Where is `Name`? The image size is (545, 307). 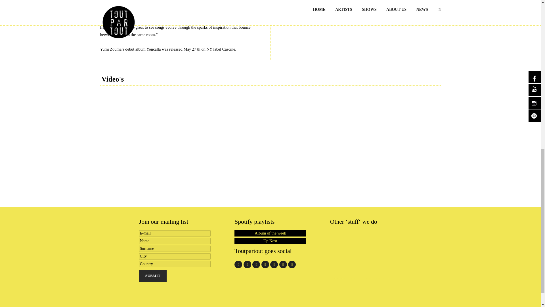
Name is located at coordinates (175, 241).